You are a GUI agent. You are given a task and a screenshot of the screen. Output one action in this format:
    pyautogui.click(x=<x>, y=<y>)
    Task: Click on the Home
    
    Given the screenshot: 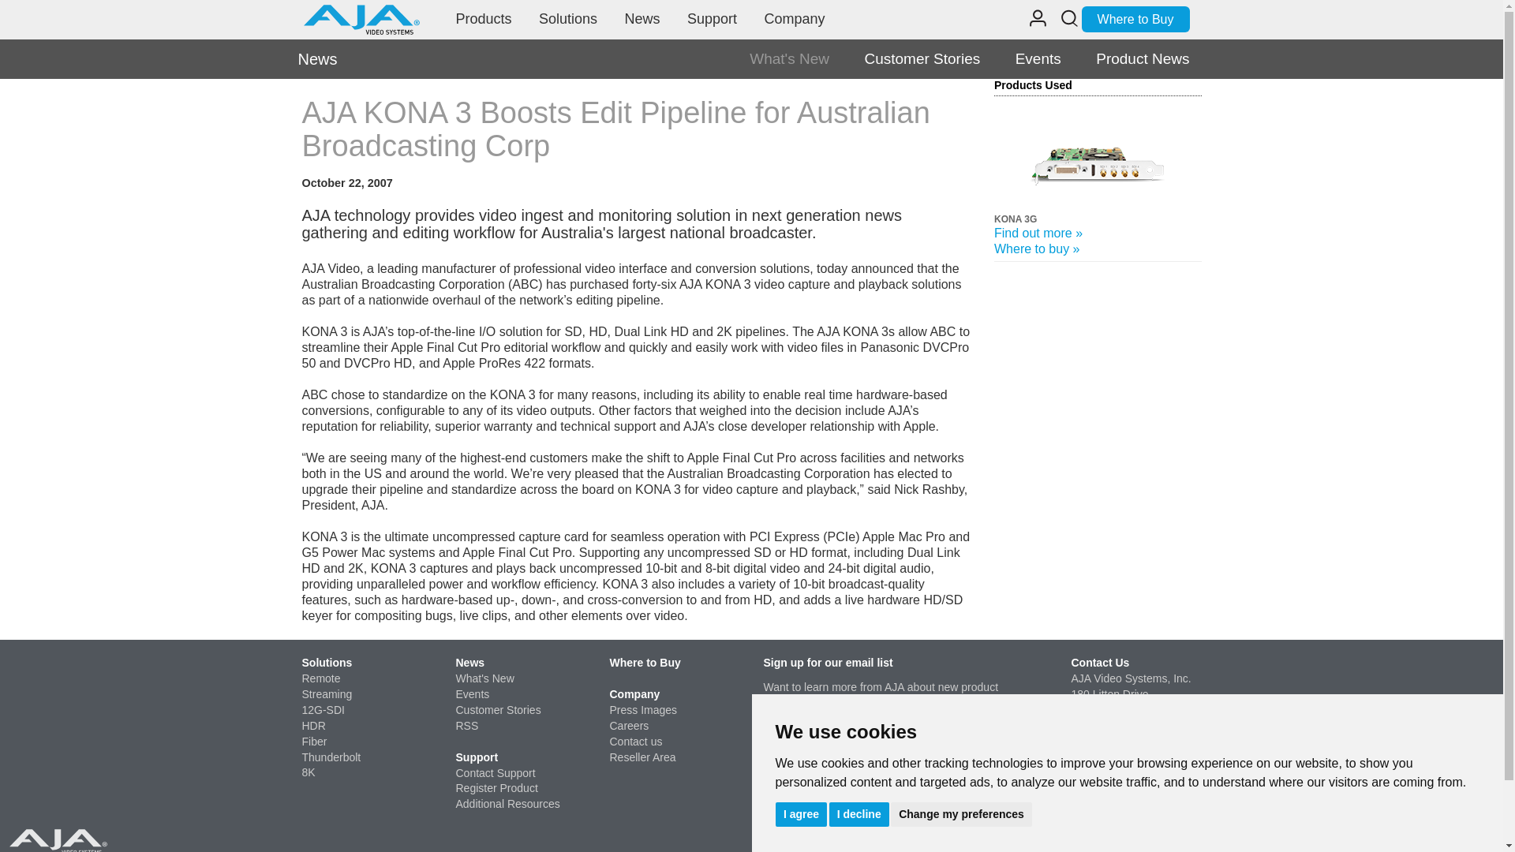 What is the action you would take?
    pyautogui.click(x=361, y=16)
    